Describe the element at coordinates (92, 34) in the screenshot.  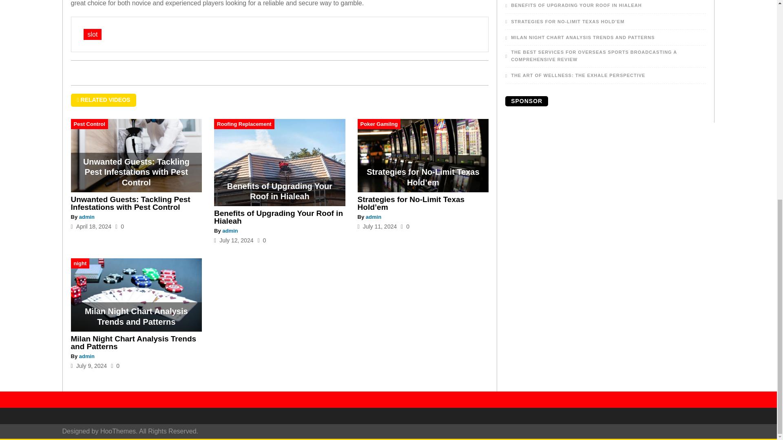
I see `slot` at that location.